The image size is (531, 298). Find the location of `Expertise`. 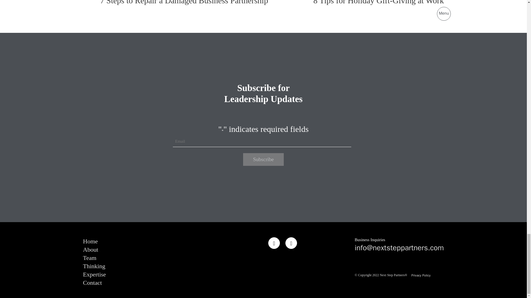

Expertise is located at coordinates (94, 274).